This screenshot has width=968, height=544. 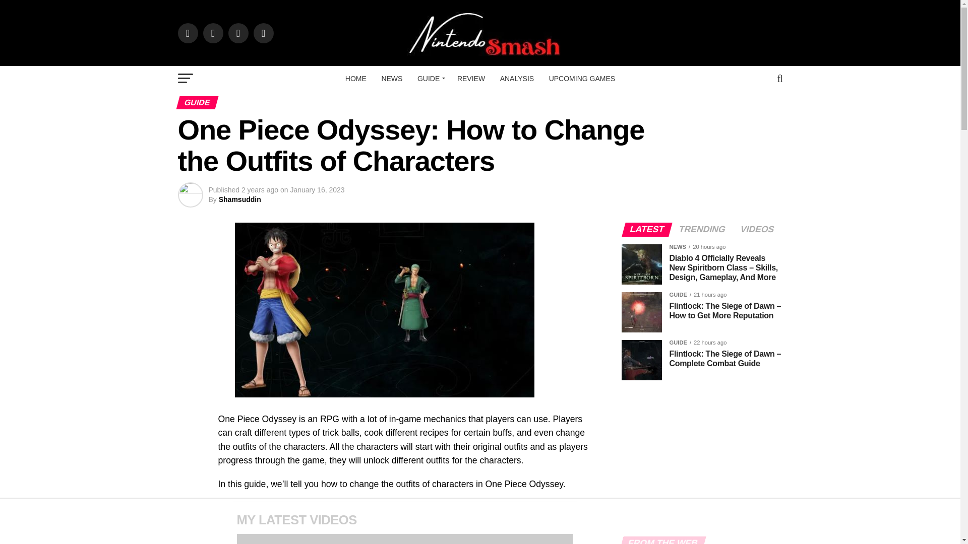 What do you see at coordinates (392, 79) in the screenshot?
I see `NEWS` at bounding box center [392, 79].